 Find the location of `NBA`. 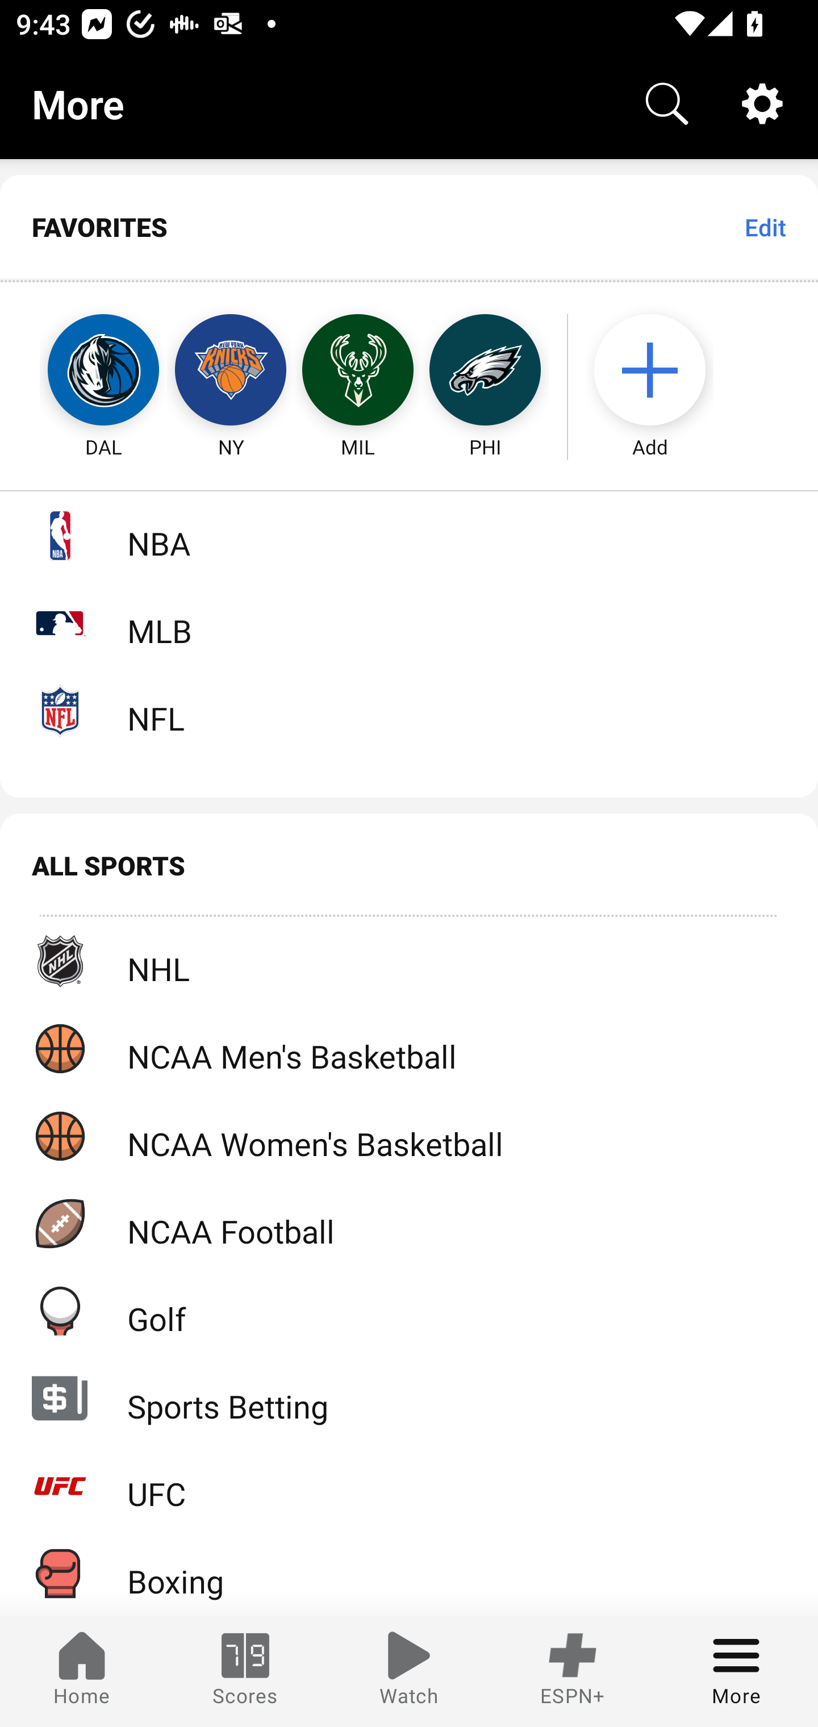

NBA is located at coordinates (409, 535).